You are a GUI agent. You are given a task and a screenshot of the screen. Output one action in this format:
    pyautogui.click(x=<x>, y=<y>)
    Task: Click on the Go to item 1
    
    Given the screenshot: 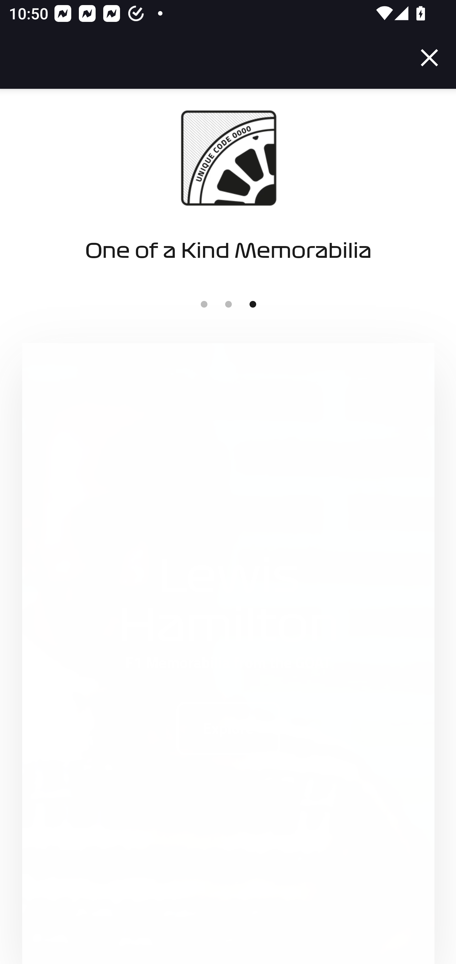 What is the action you would take?
    pyautogui.click(x=204, y=304)
    